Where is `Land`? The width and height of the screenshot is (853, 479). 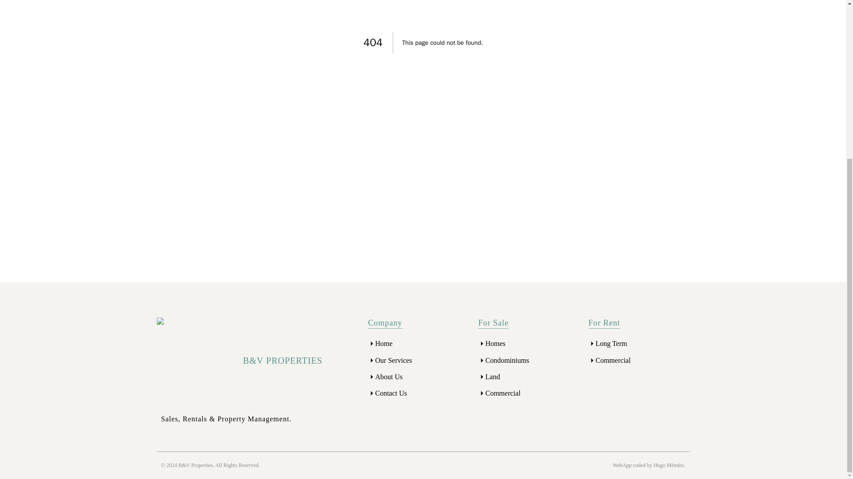
Land is located at coordinates (492, 376).